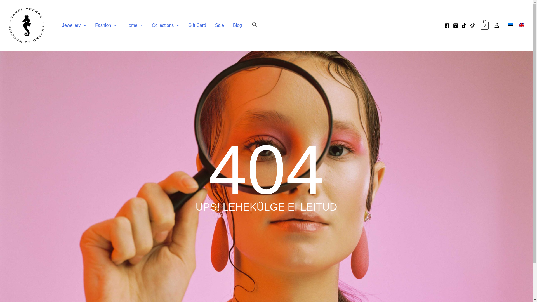 The height and width of the screenshot is (302, 537). Describe the element at coordinates (165, 25) in the screenshot. I see `Collections` at that location.